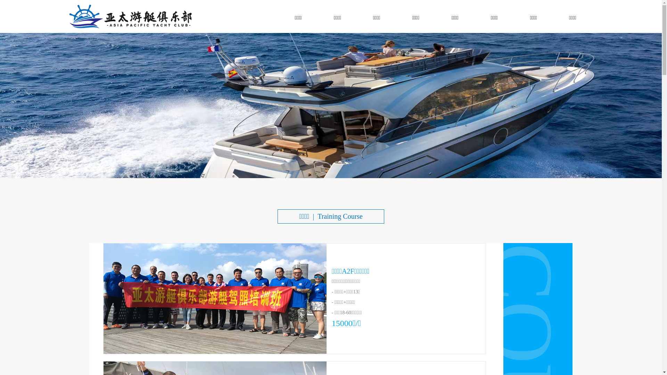 The height and width of the screenshot is (375, 667). I want to click on 1663851506826317.png, so click(132, 17).